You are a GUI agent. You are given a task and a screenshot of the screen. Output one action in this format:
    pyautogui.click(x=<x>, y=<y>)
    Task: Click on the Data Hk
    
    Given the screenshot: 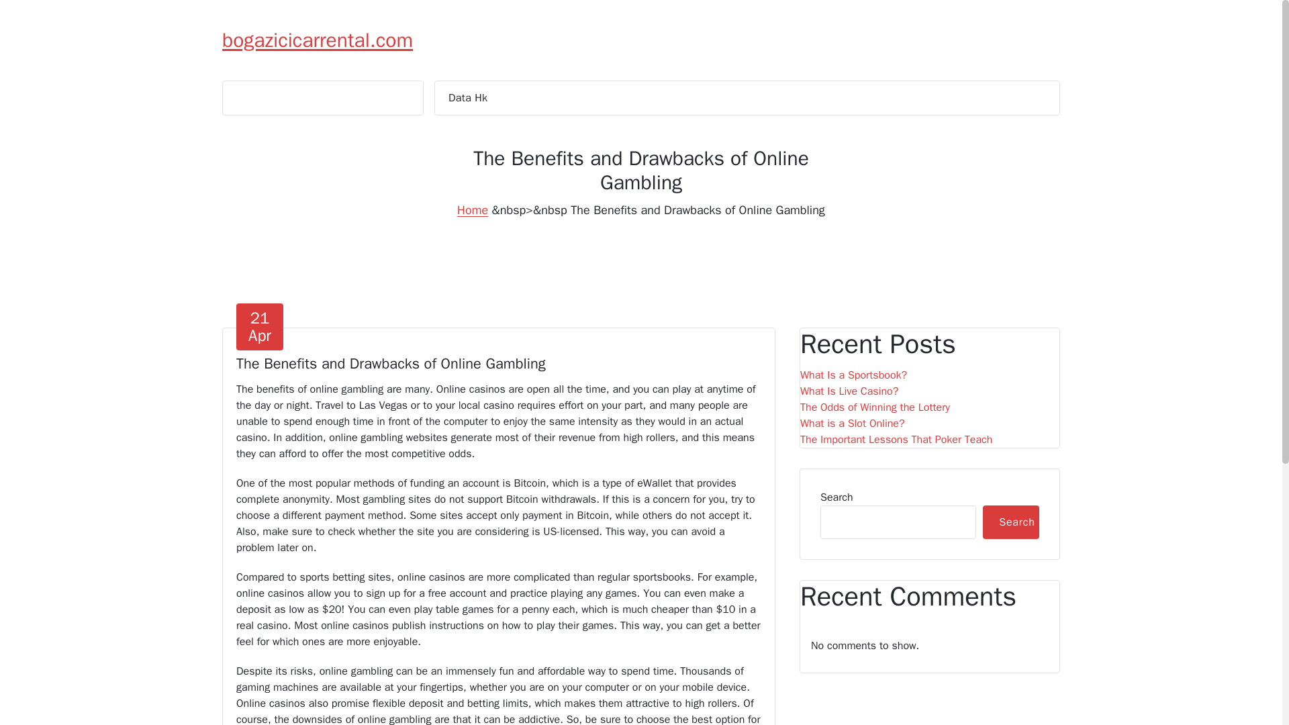 What is the action you would take?
    pyautogui.click(x=259, y=326)
    